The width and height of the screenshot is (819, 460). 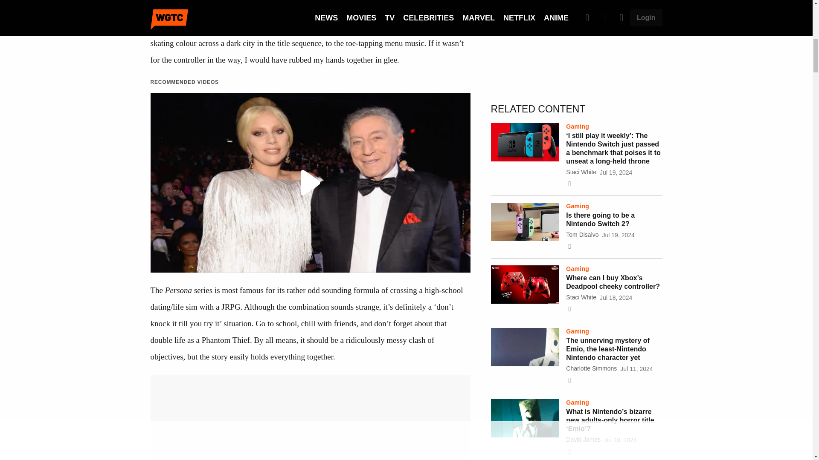 What do you see at coordinates (576, 37) in the screenshot?
I see `3rd party ad content` at bounding box center [576, 37].